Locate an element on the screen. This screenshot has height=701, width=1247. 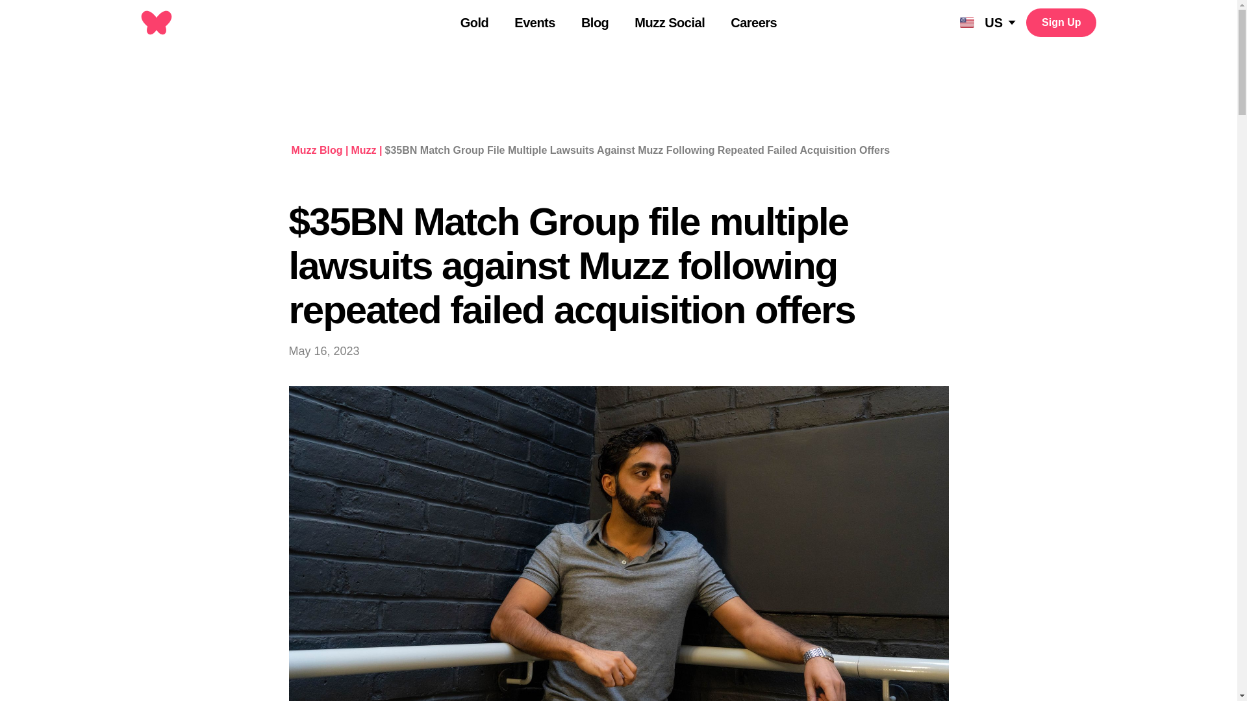
Careers is located at coordinates (753, 23).